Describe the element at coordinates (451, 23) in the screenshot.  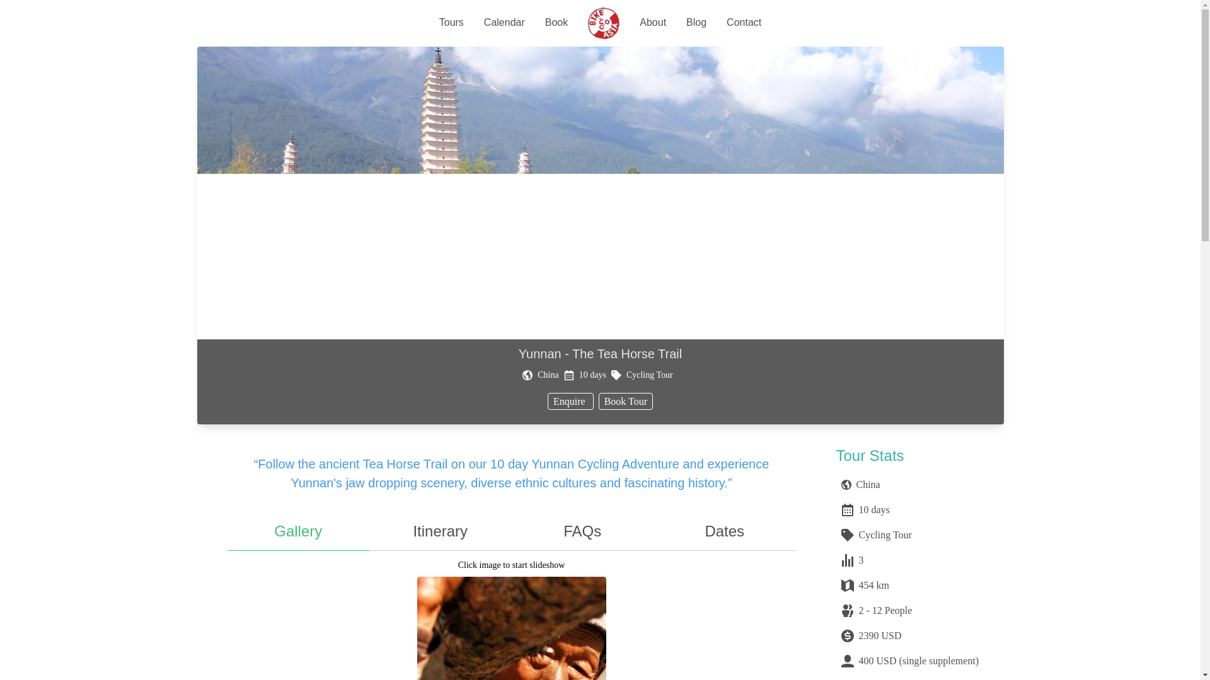
I see `Tours` at that location.